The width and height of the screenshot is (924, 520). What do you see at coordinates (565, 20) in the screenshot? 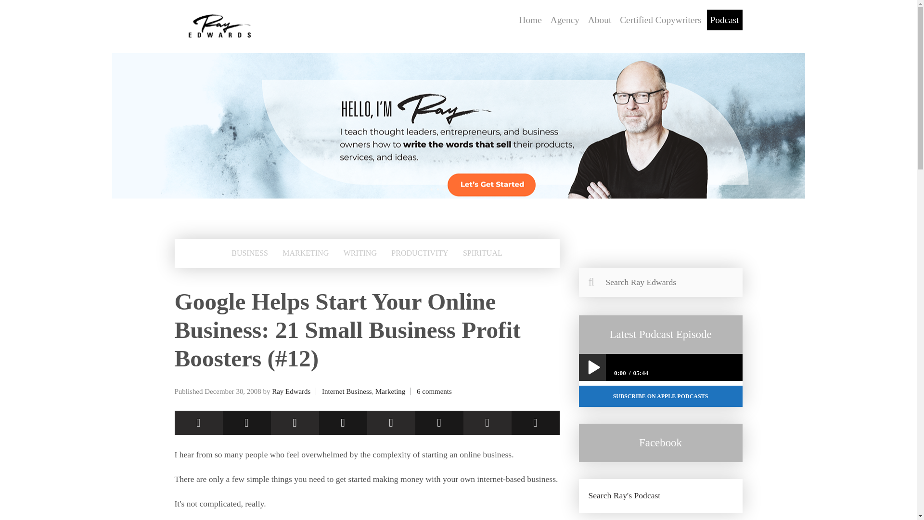
I see `Agency` at bounding box center [565, 20].